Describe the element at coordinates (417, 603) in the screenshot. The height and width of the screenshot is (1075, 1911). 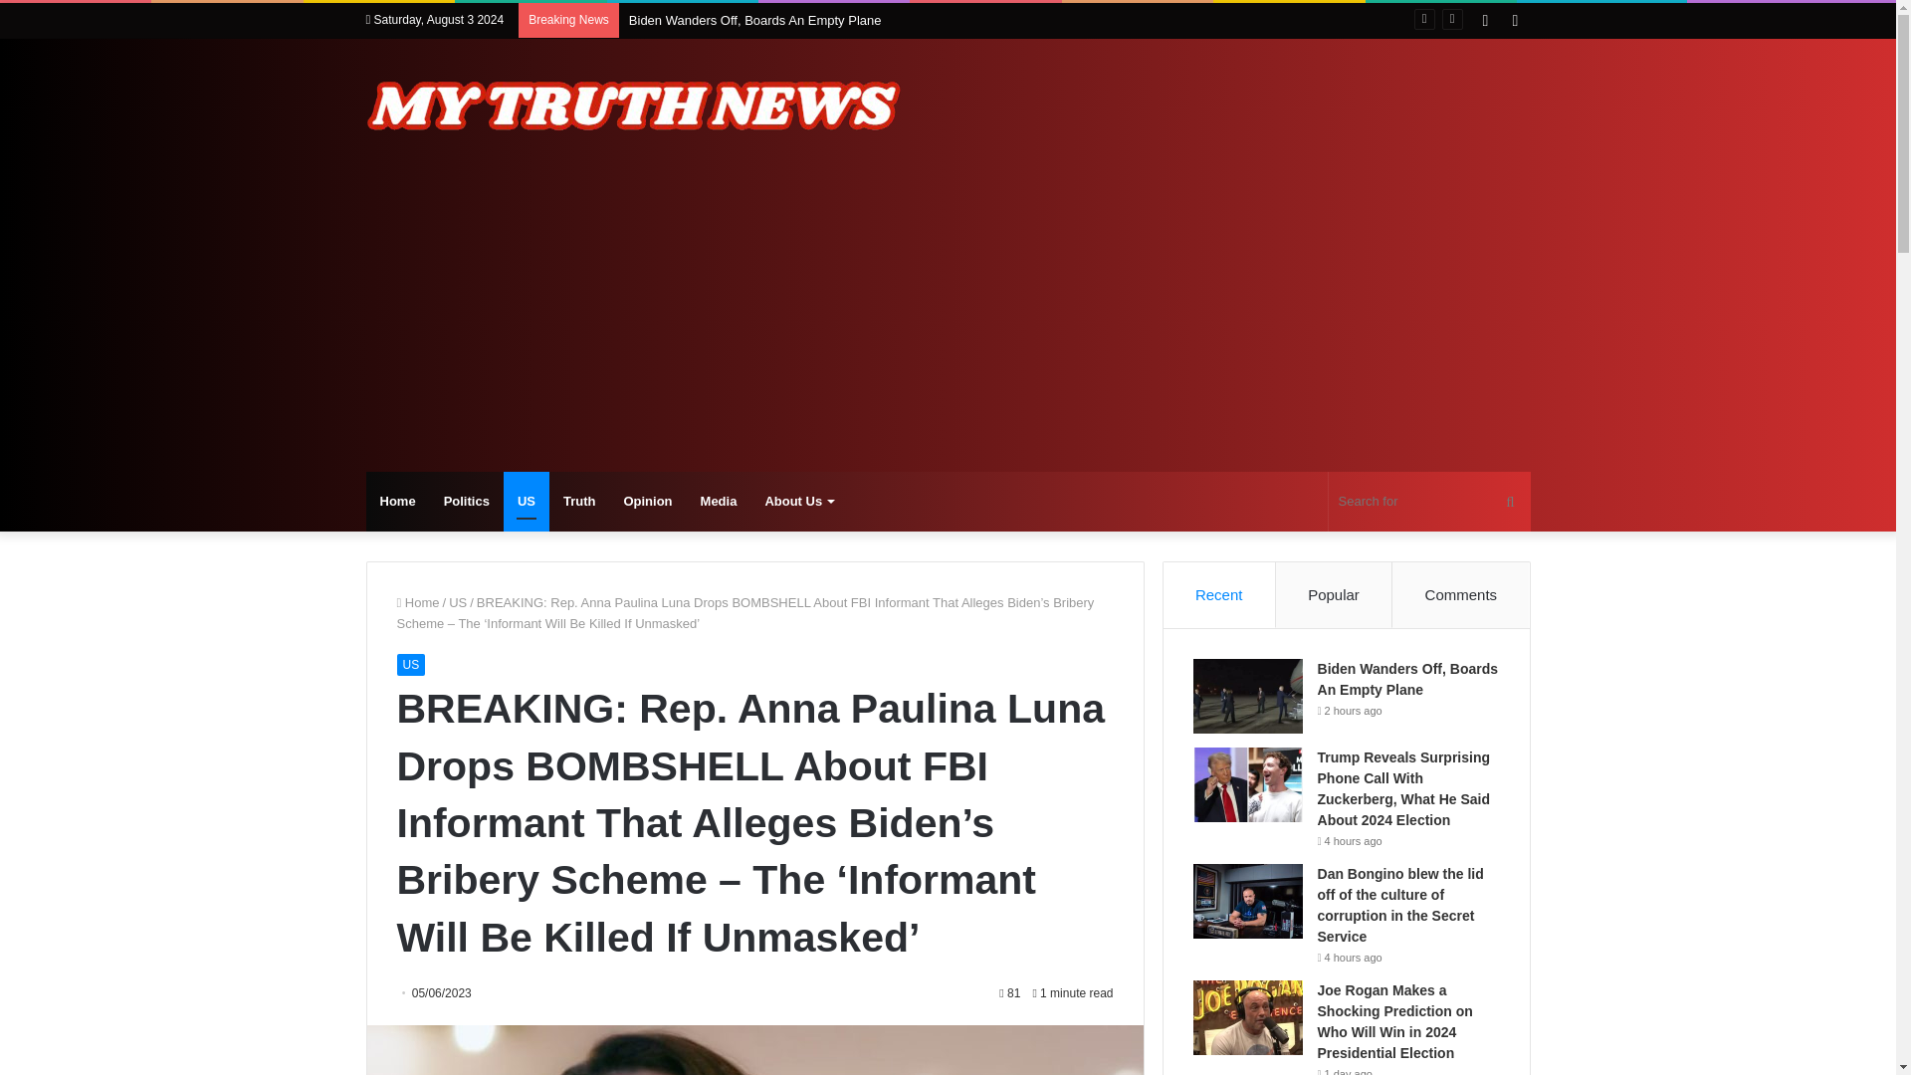
I see `Home` at that location.